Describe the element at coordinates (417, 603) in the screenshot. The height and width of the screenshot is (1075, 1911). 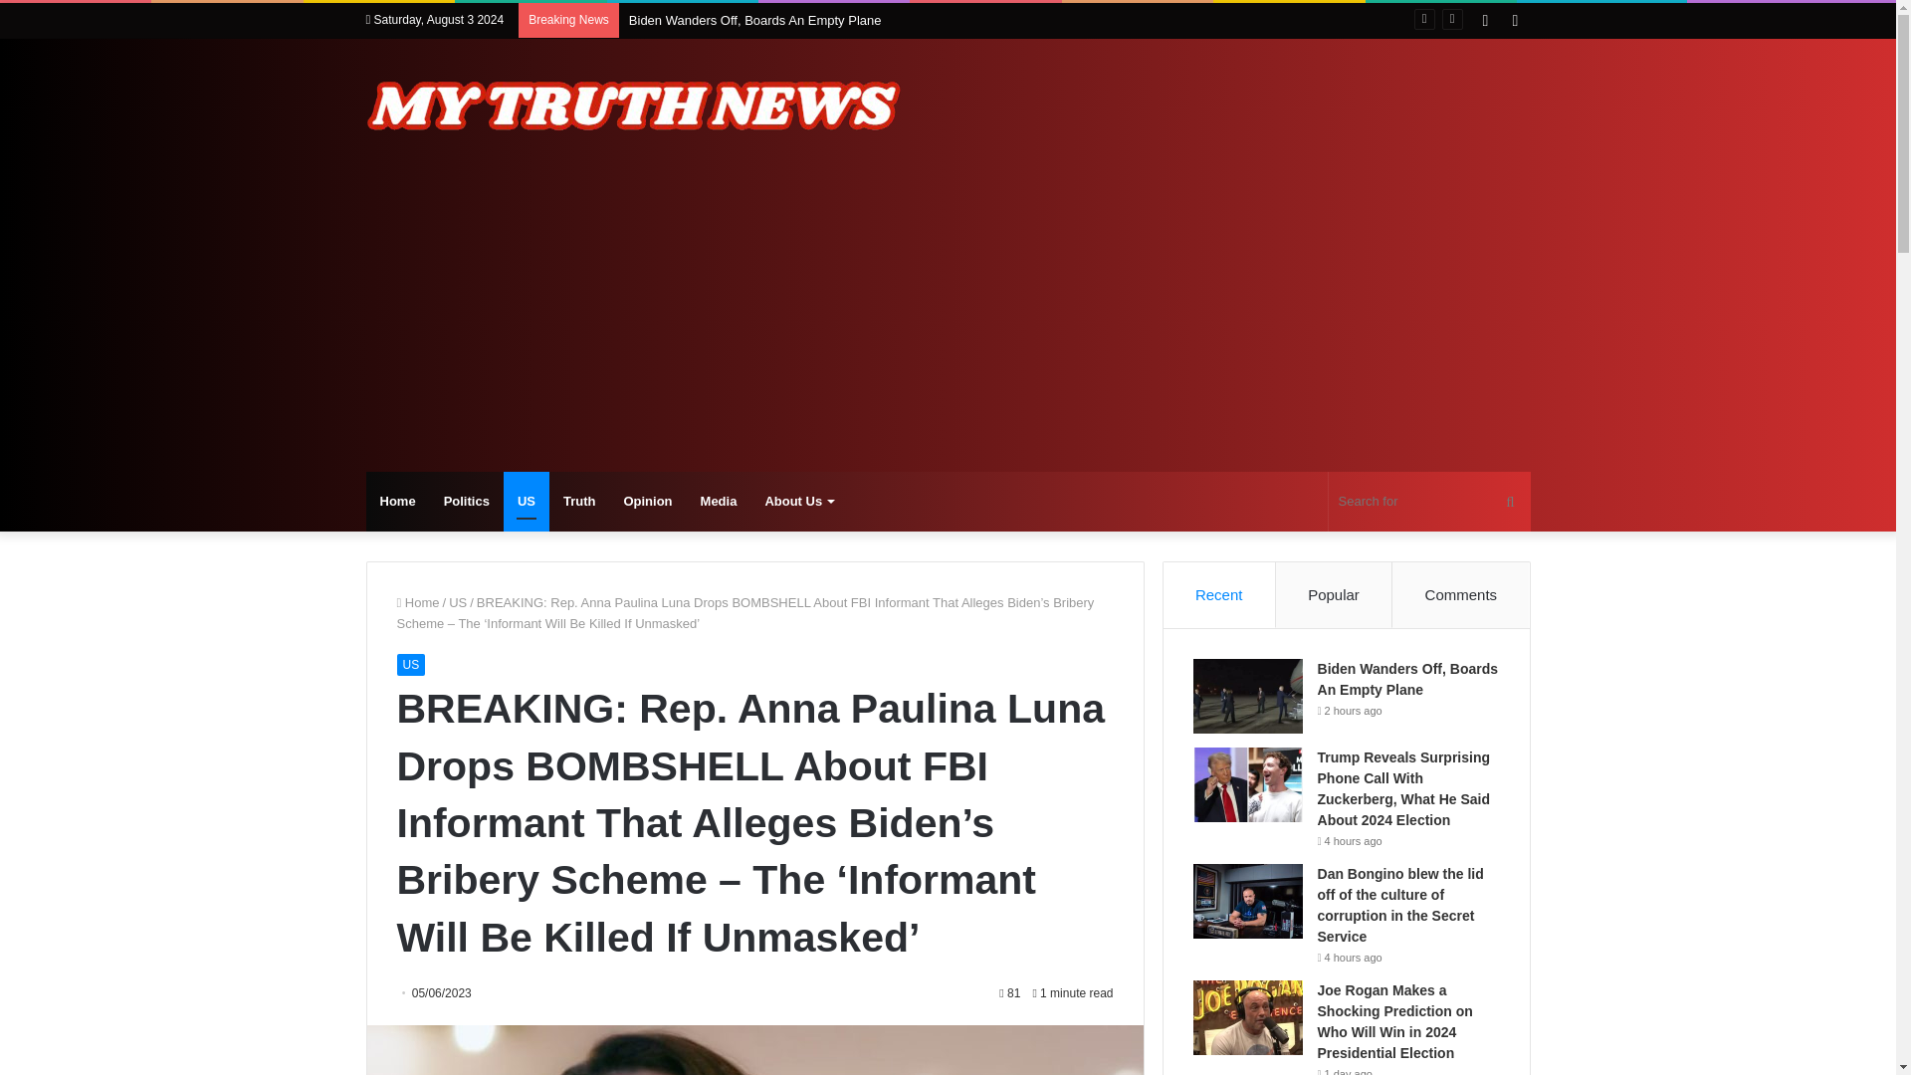
I see `Home` at that location.